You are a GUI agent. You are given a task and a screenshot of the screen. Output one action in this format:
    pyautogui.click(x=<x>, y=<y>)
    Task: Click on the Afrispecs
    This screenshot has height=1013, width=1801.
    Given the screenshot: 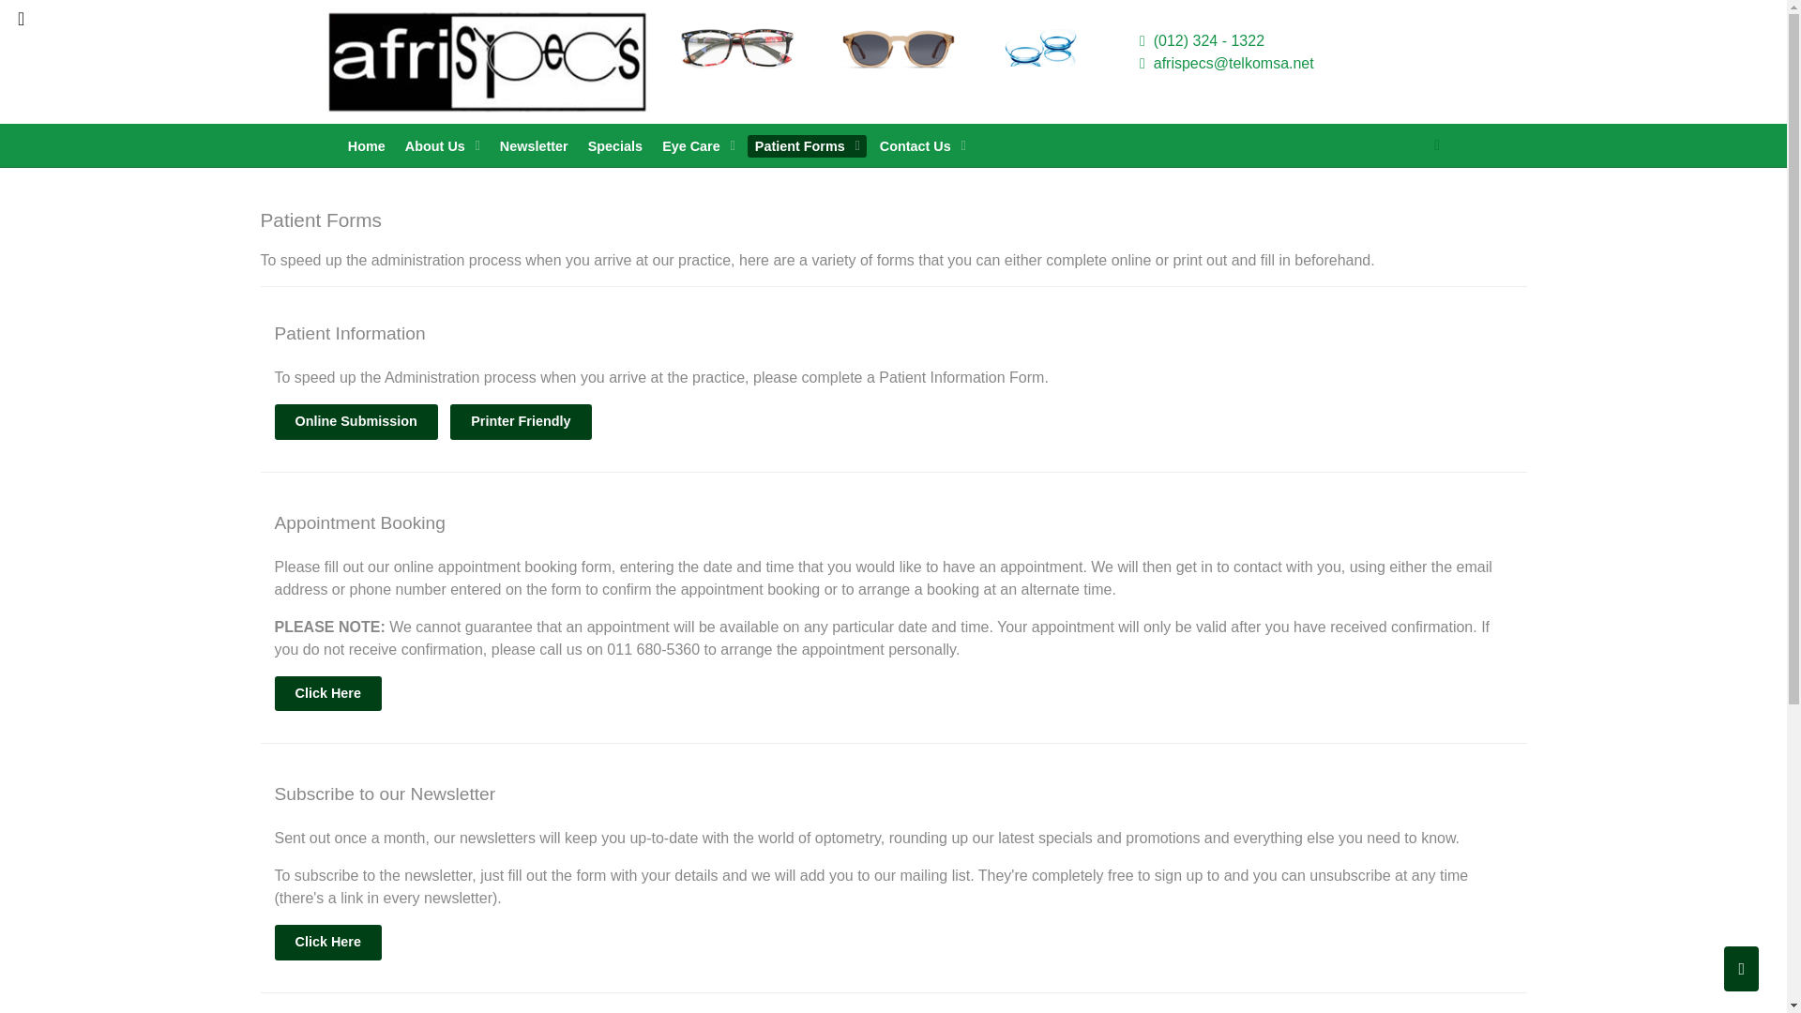 What is the action you would take?
    pyautogui.click(x=487, y=60)
    